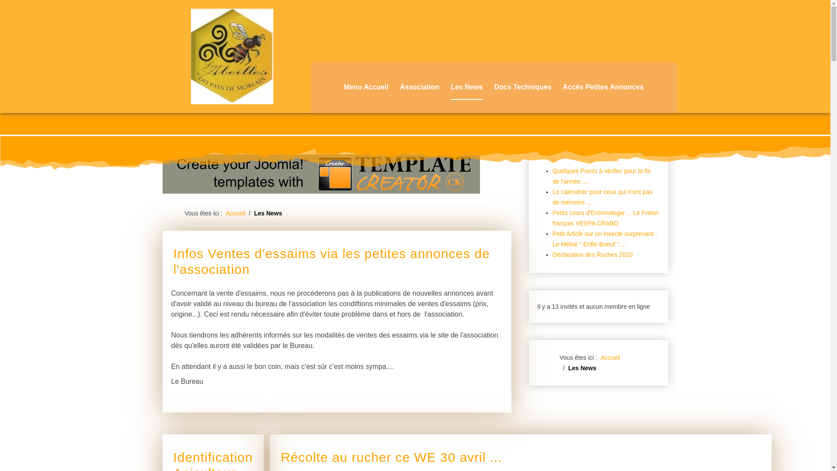 The image size is (837, 471). What do you see at coordinates (366, 87) in the screenshot?
I see `Menu Accueil` at bounding box center [366, 87].